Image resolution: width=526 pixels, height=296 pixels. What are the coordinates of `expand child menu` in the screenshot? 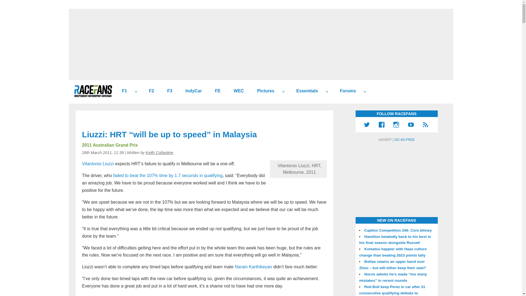 It's located at (283, 92).